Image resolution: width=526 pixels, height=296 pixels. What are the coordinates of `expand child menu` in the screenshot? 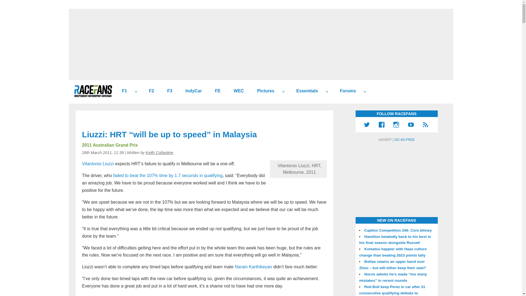 It's located at (283, 92).